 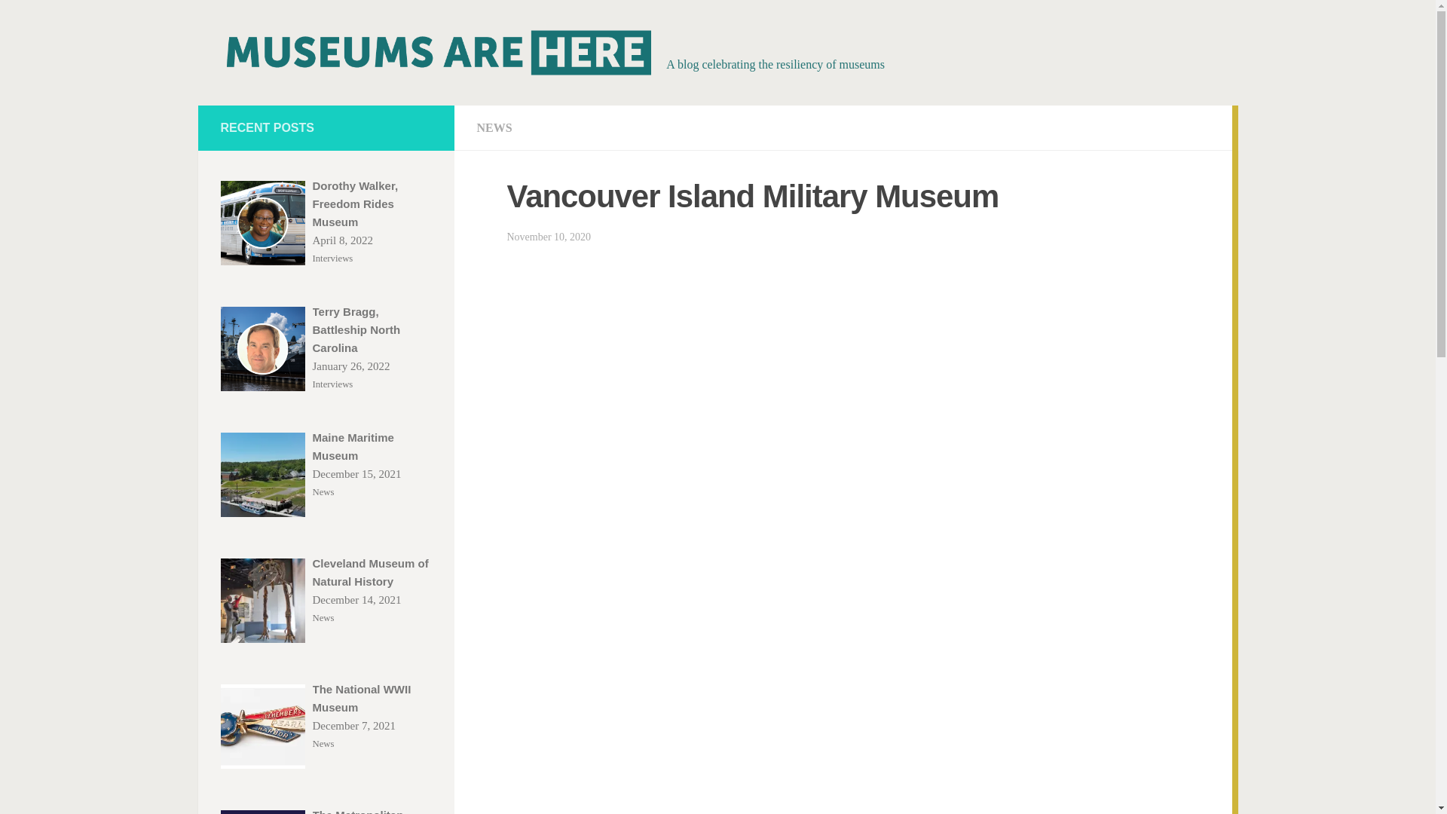 What do you see at coordinates (262, 474) in the screenshot?
I see `Maine Maritime Museum` at bounding box center [262, 474].